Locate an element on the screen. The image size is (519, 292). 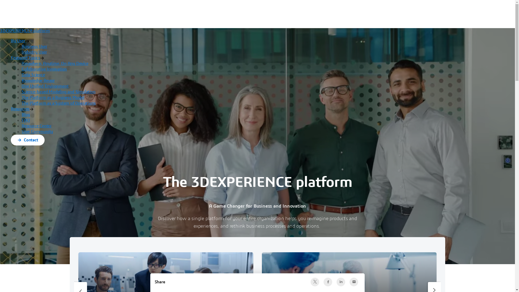
Industry User is located at coordinates (34, 52).